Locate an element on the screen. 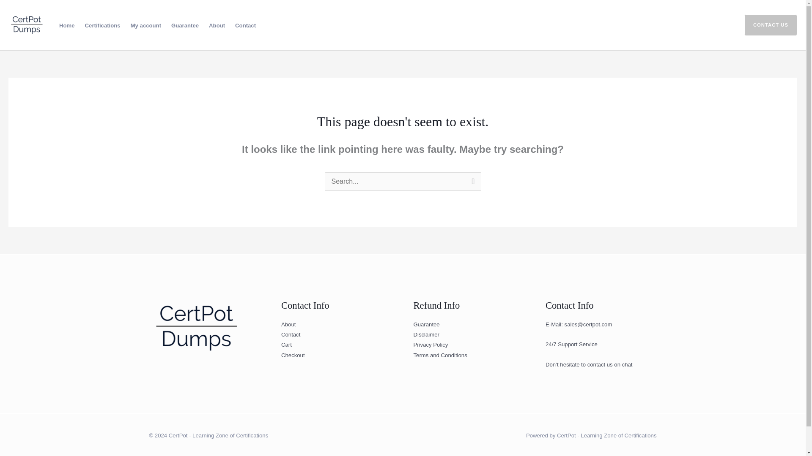 The width and height of the screenshot is (812, 456). Contact is located at coordinates (291, 334).